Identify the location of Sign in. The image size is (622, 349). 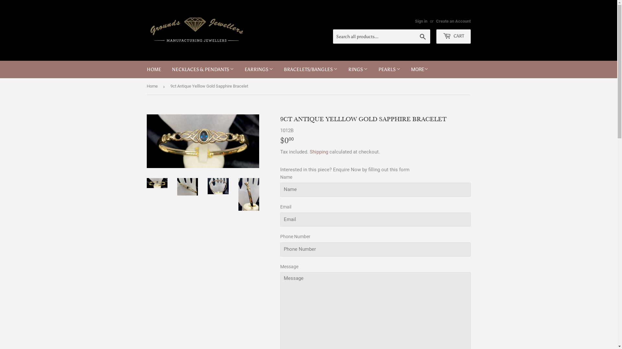
(421, 21).